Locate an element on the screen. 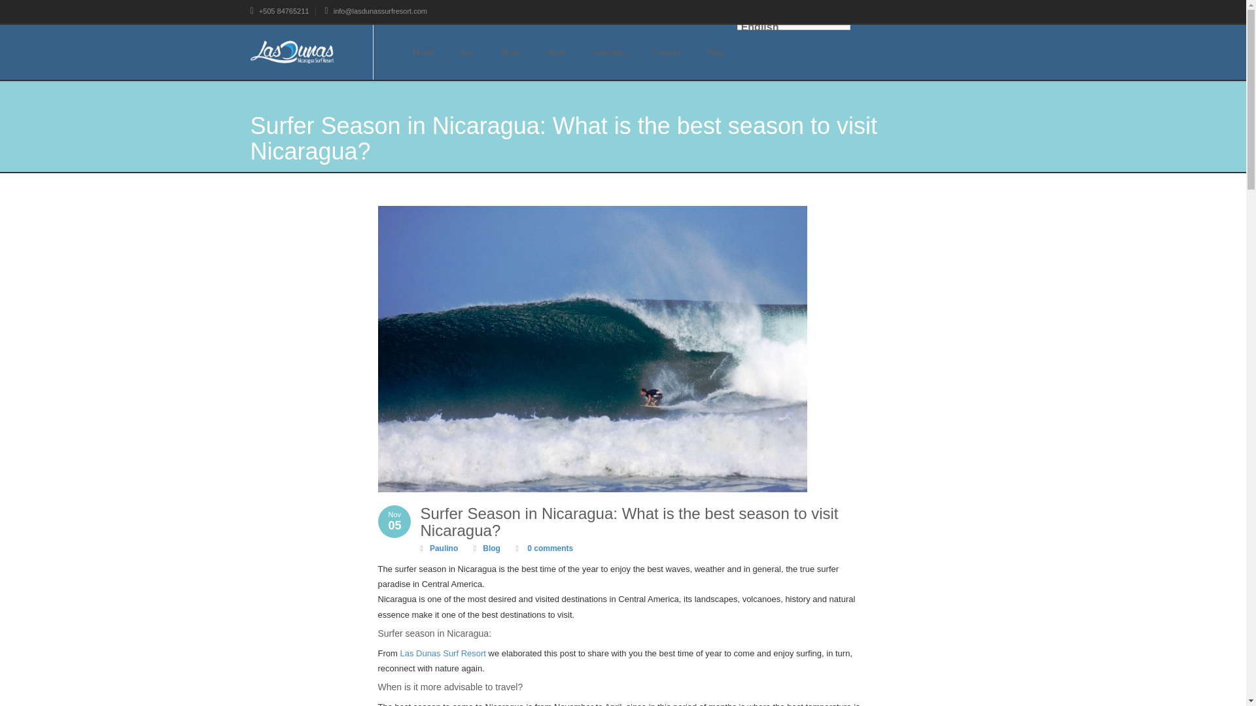 The height and width of the screenshot is (706, 1256). Contact is located at coordinates (667, 52).